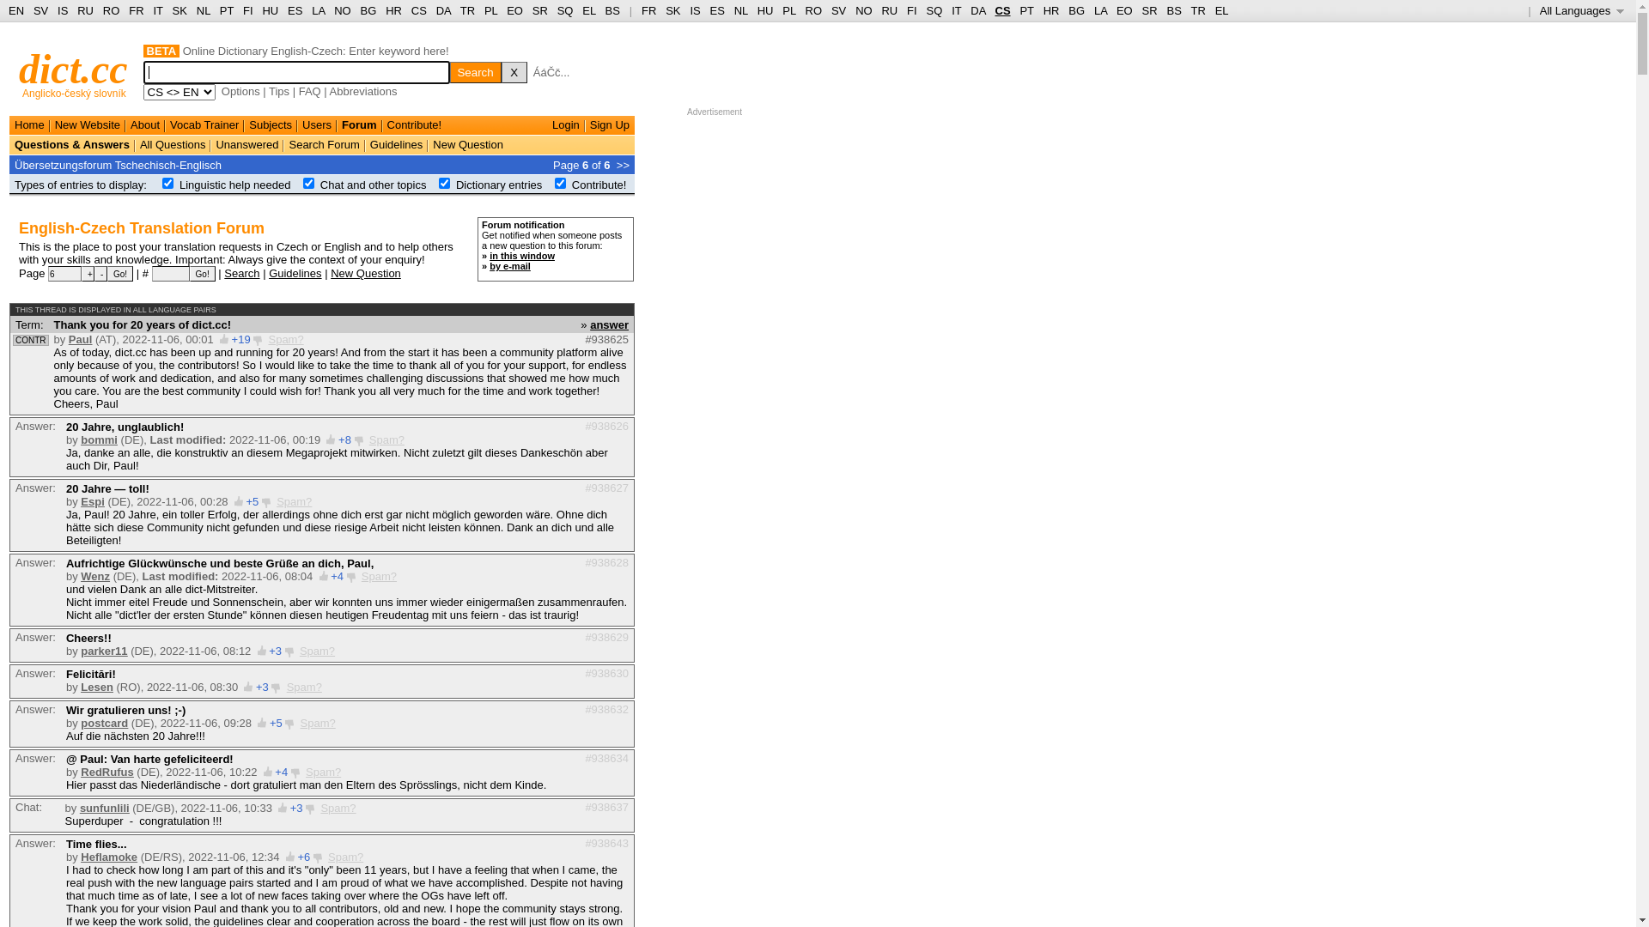 Image resolution: width=1649 pixels, height=927 pixels. Describe the element at coordinates (610, 324) in the screenshot. I see `answer` at that location.